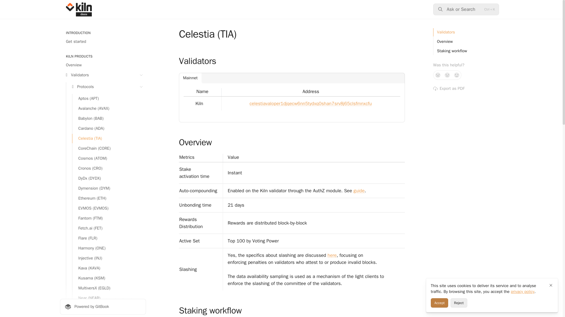 Image resolution: width=565 pixels, height=317 pixels. Describe the element at coordinates (457, 75) in the screenshot. I see `Yes, it was!` at that location.